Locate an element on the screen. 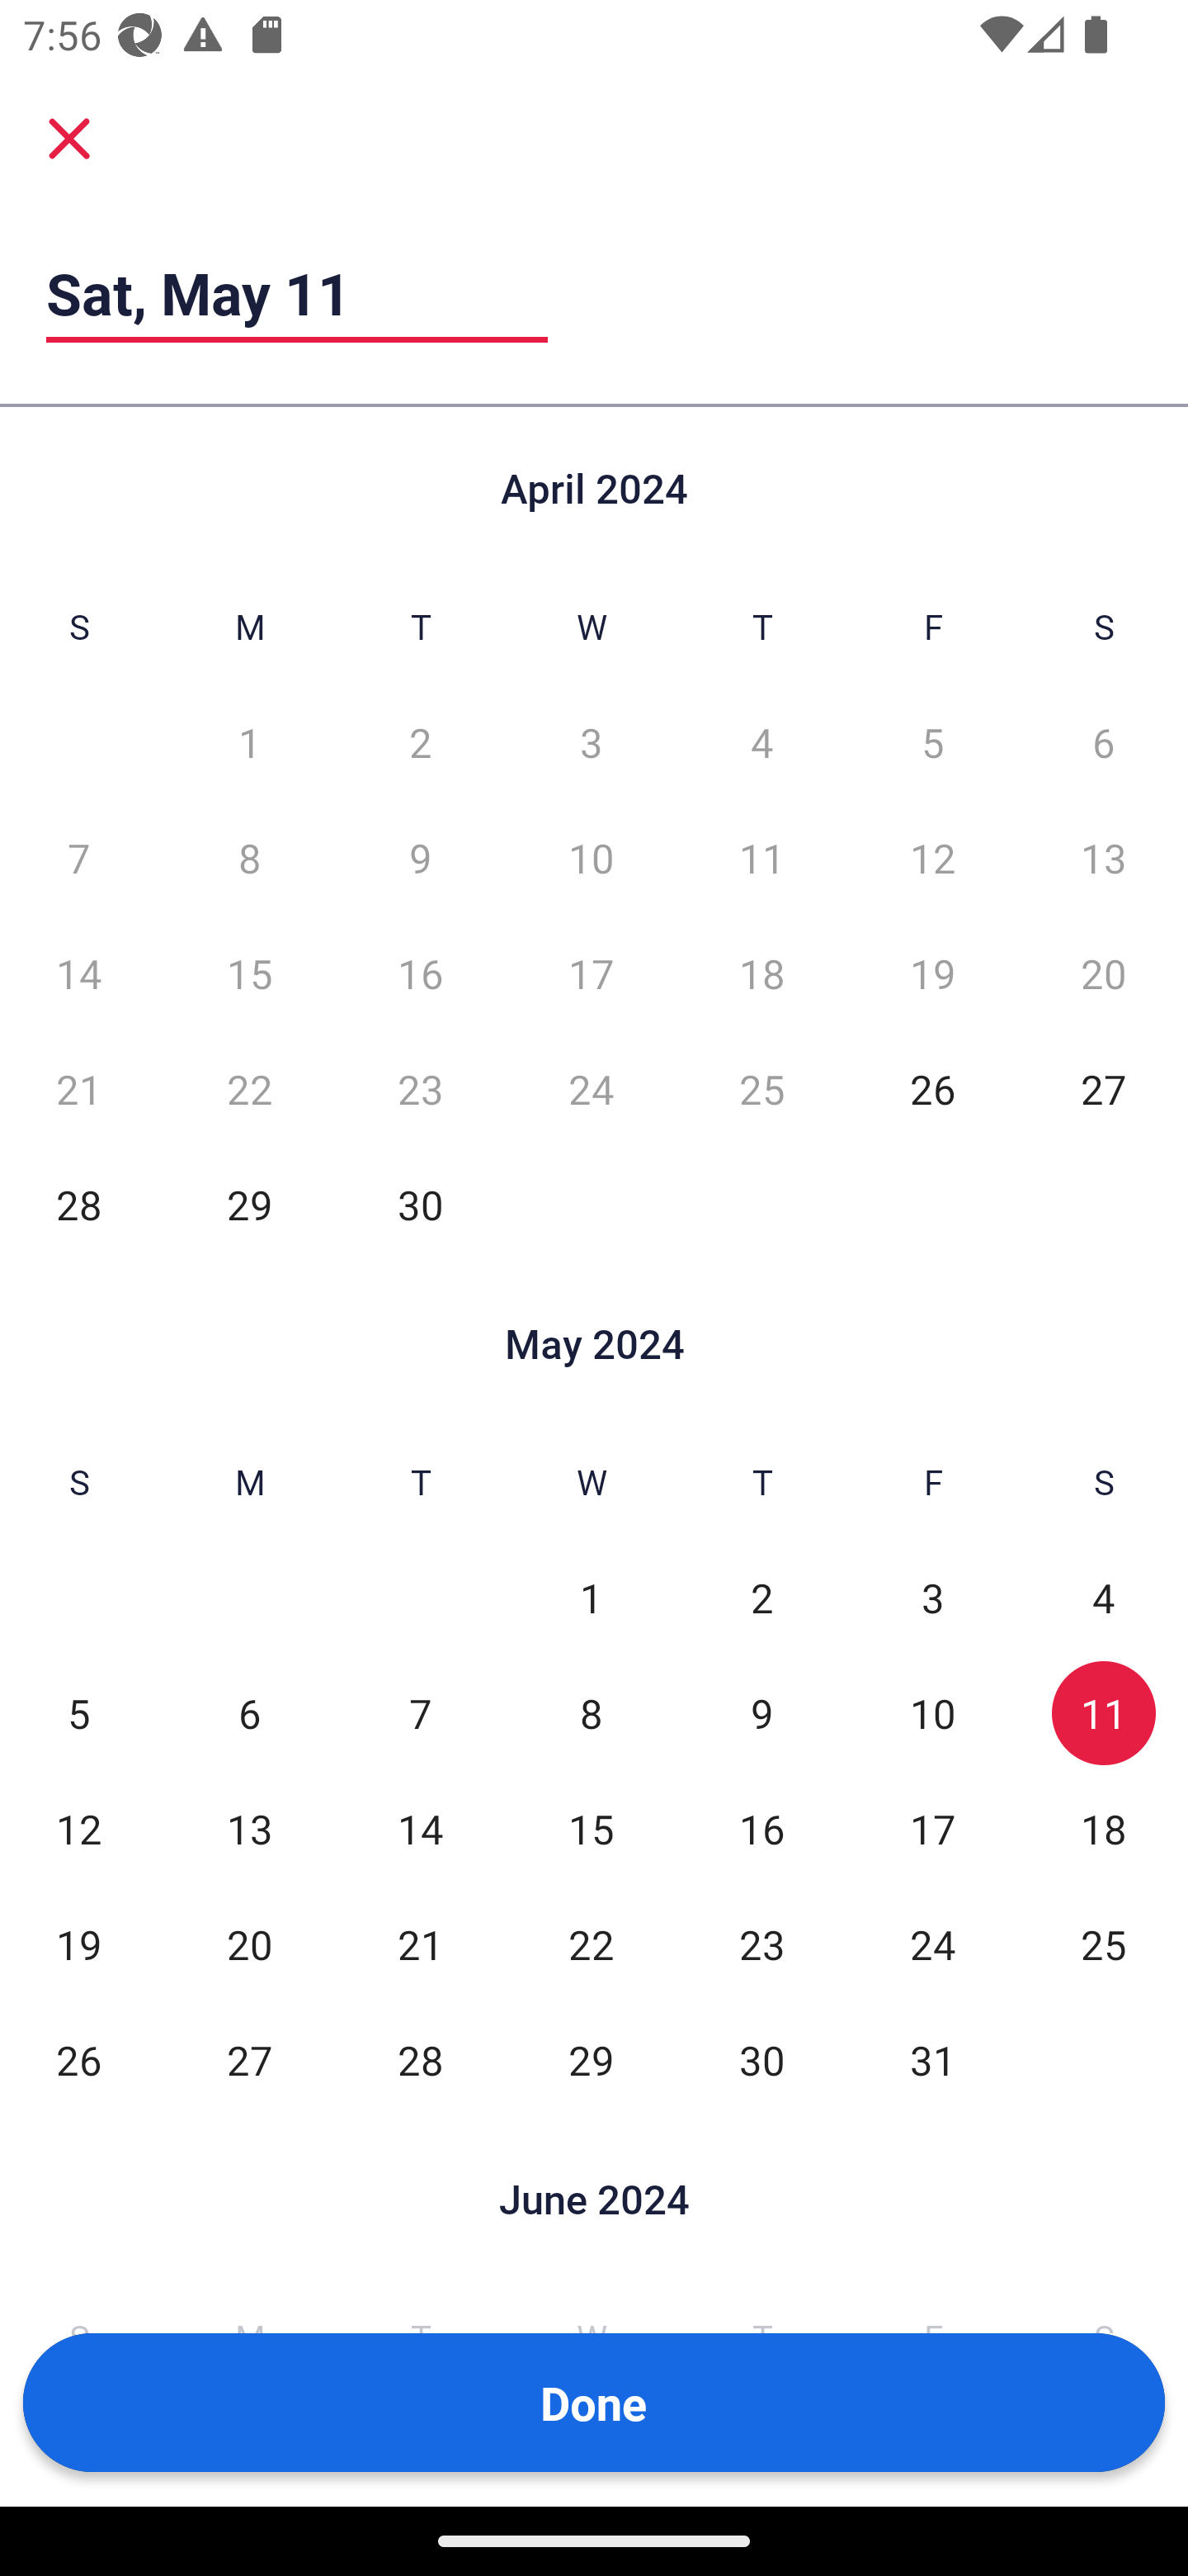 The width and height of the screenshot is (1188, 2576). Cancel is located at coordinates (69, 137).